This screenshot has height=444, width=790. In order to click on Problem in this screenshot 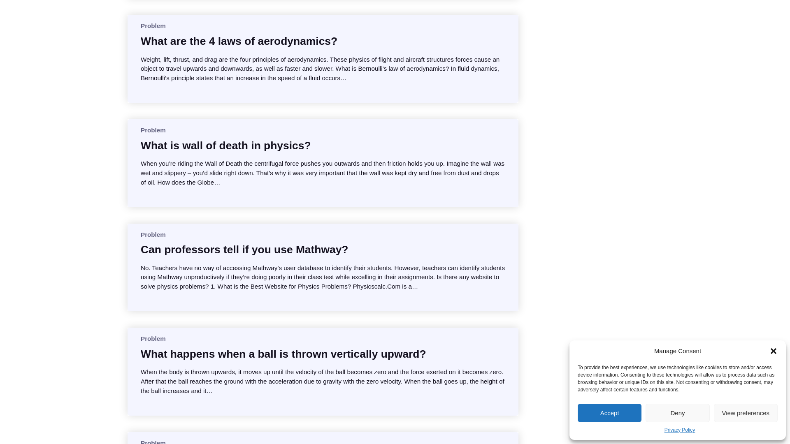, I will do `click(153, 338)`.